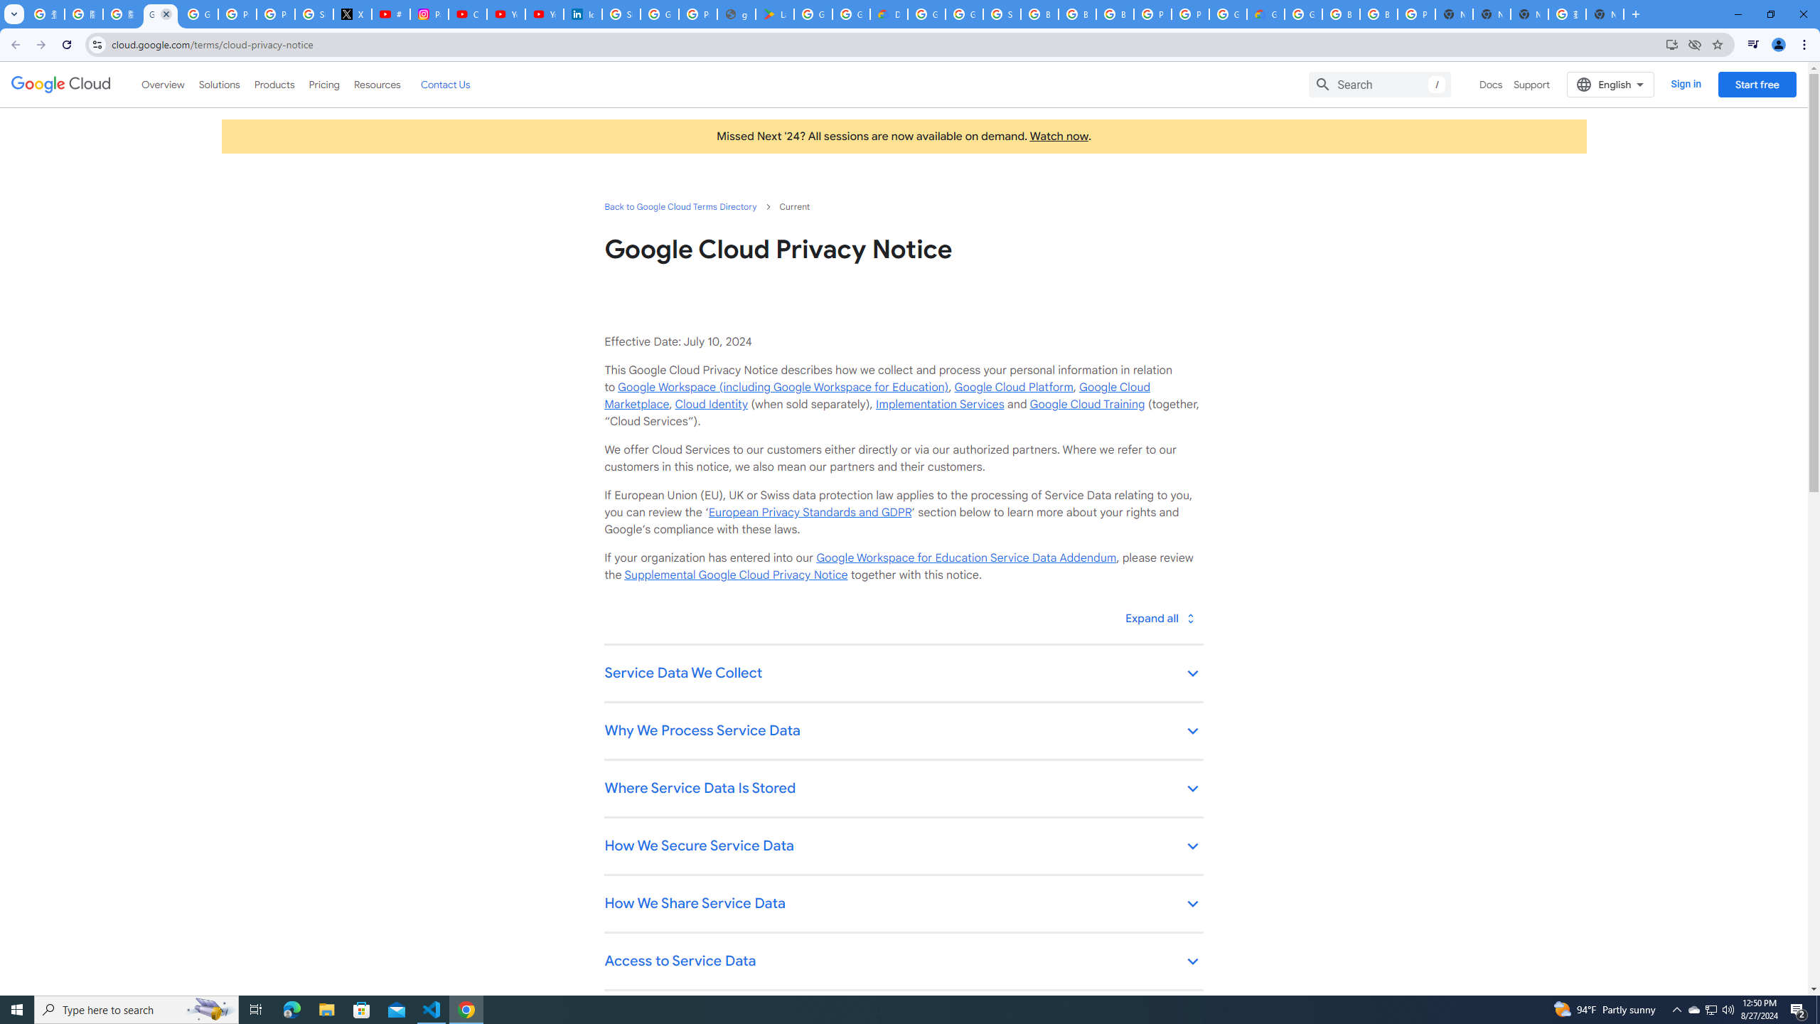 This screenshot has height=1024, width=1820. I want to click on Contact Us, so click(445, 84).